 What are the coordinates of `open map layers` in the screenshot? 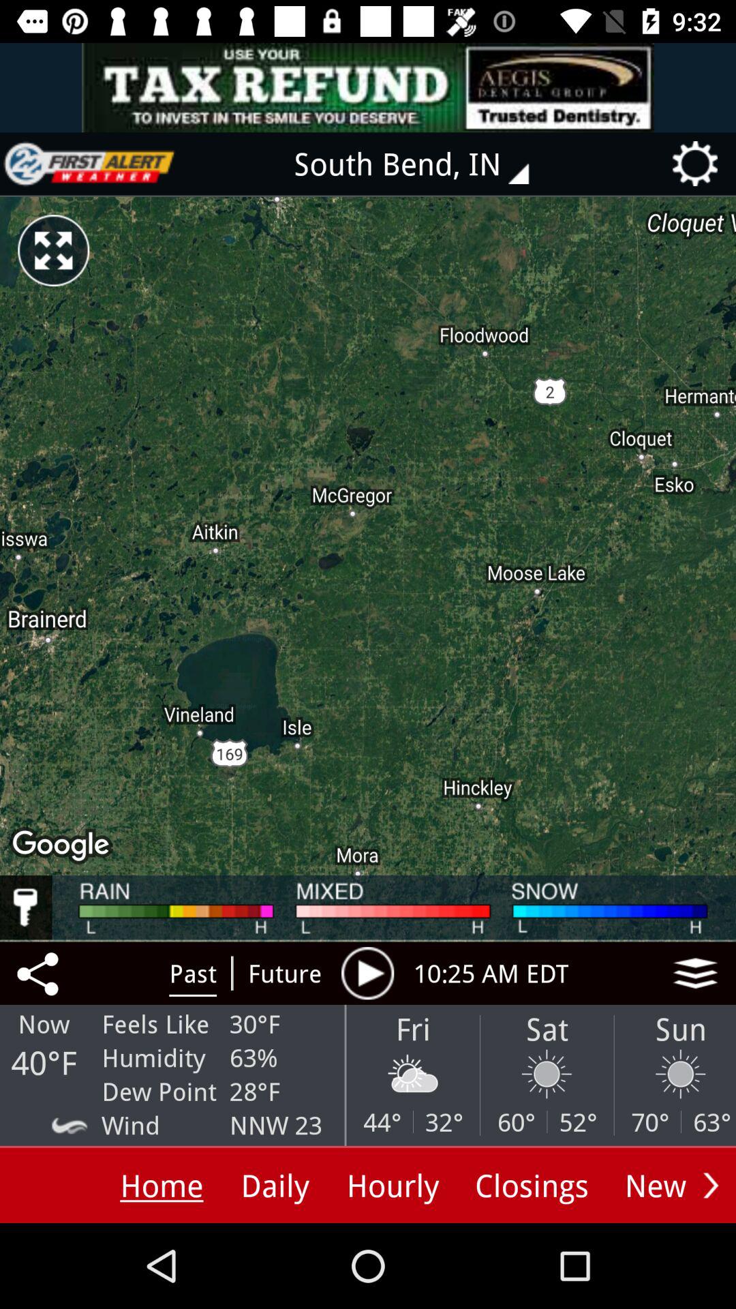 It's located at (695, 973).